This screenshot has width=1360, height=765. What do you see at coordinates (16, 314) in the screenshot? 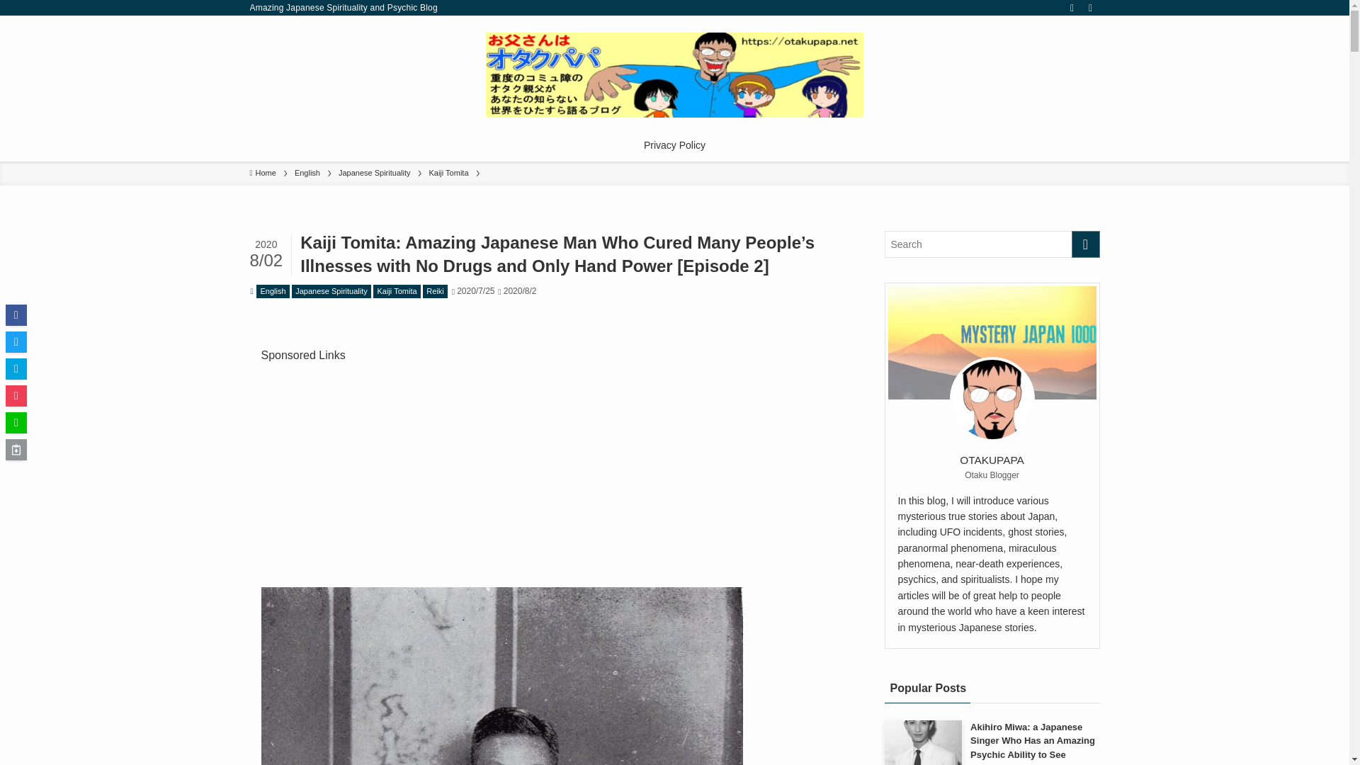
I see `Share on Facebook` at bounding box center [16, 314].